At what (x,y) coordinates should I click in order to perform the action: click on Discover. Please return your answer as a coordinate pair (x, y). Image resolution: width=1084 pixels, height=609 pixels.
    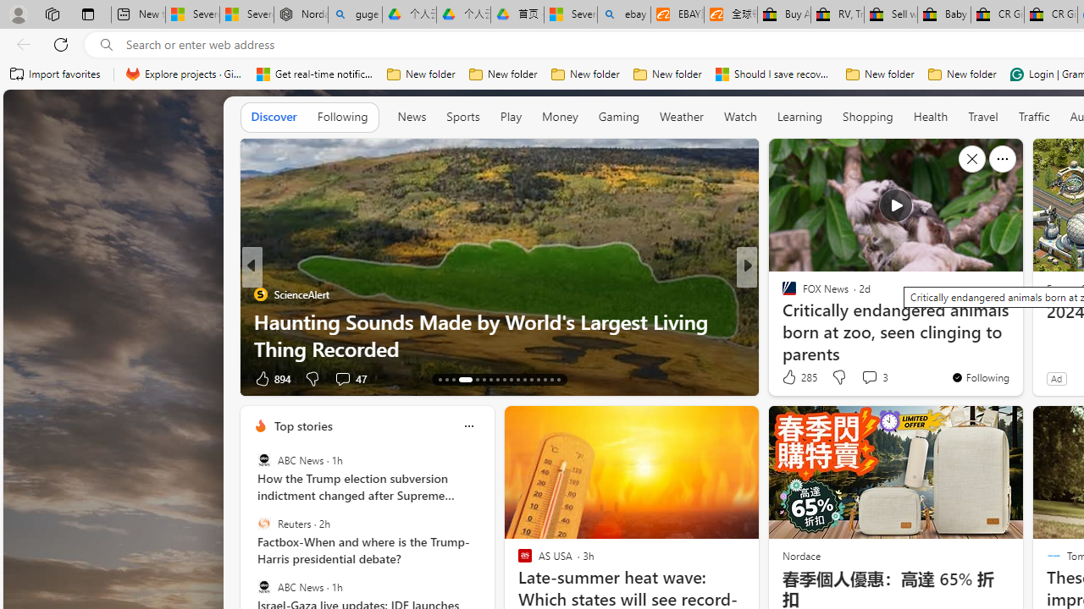
    Looking at the image, I should click on (274, 116).